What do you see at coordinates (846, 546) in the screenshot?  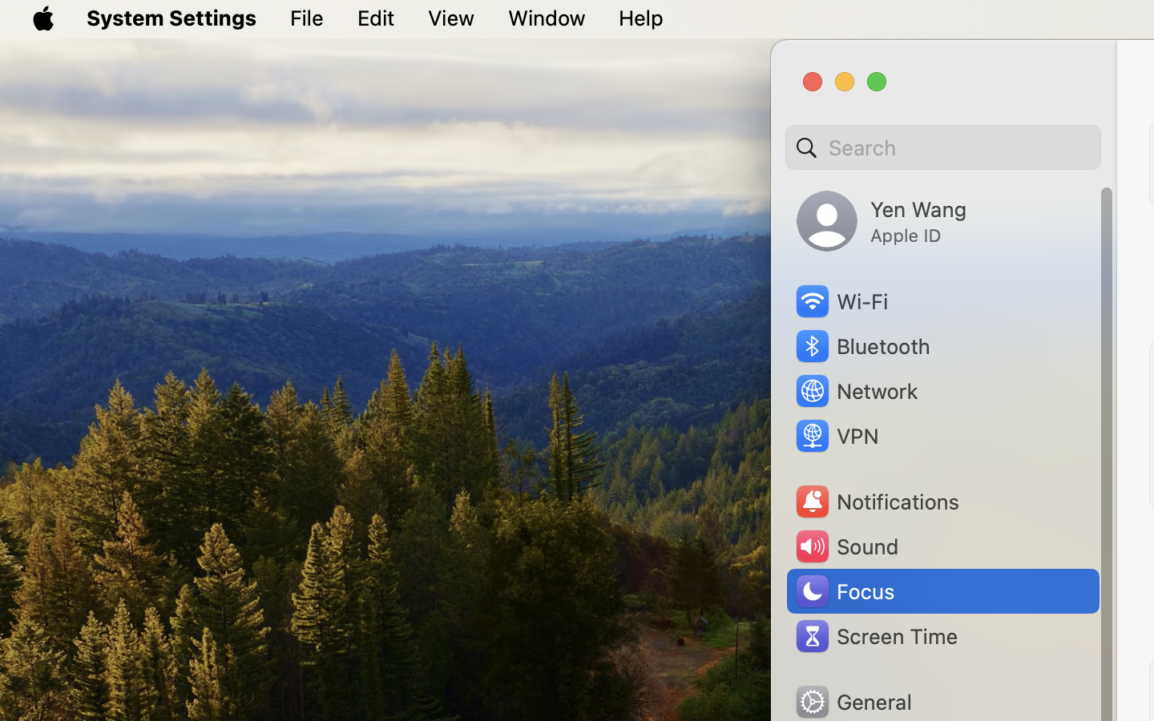 I see `Sound` at bounding box center [846, 546].